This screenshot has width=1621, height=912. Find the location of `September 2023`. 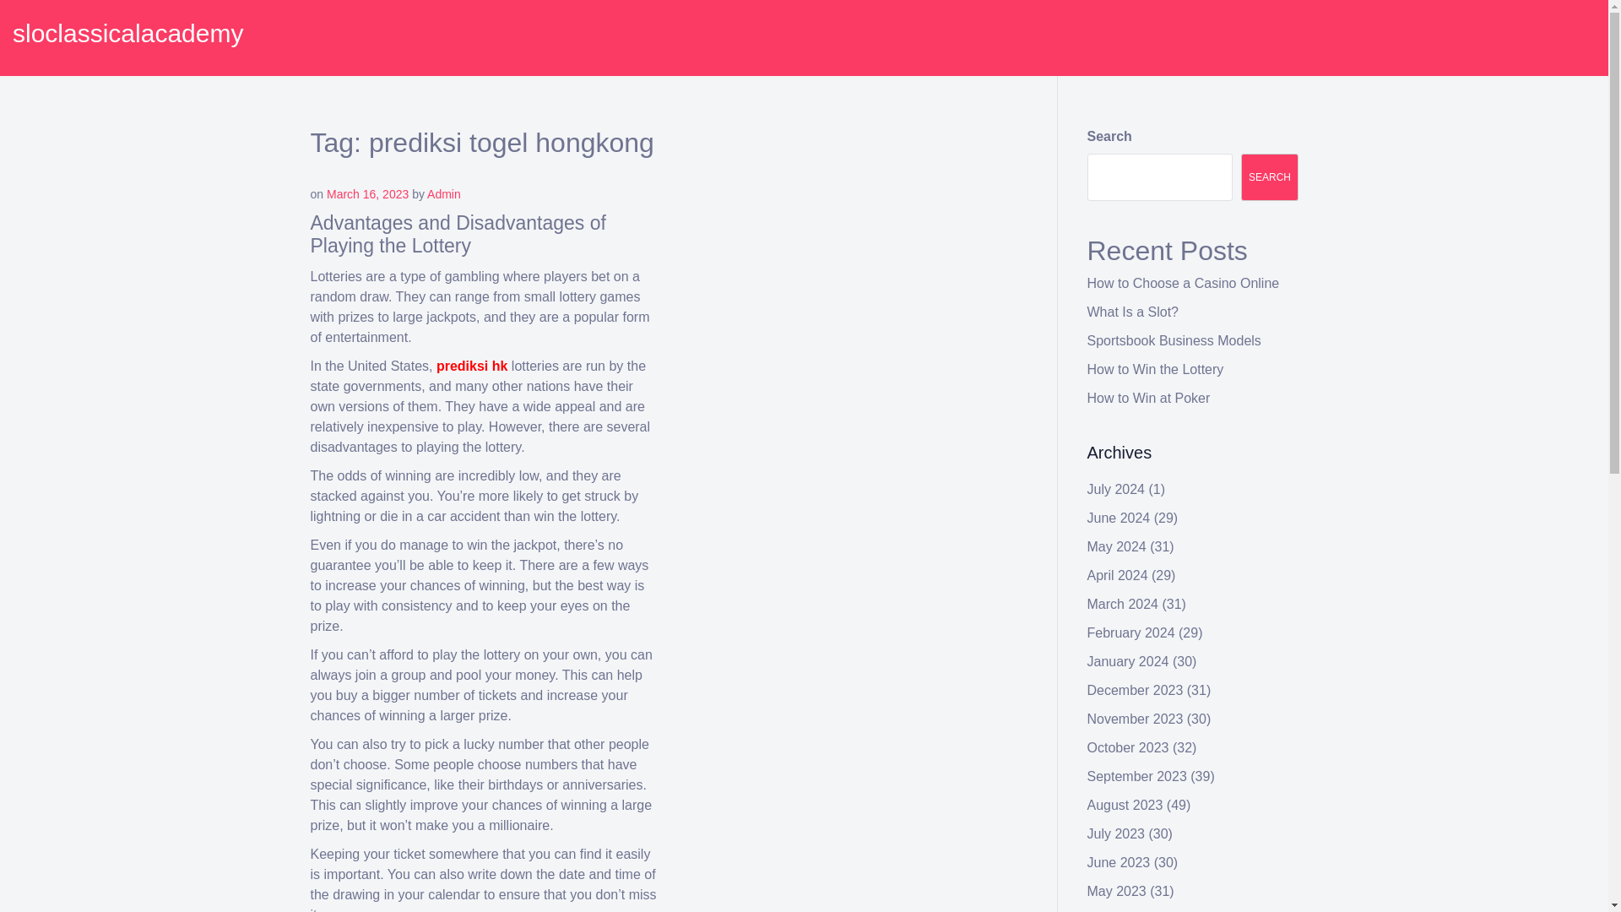

September 2023 is located at coordinates (1136, 776).